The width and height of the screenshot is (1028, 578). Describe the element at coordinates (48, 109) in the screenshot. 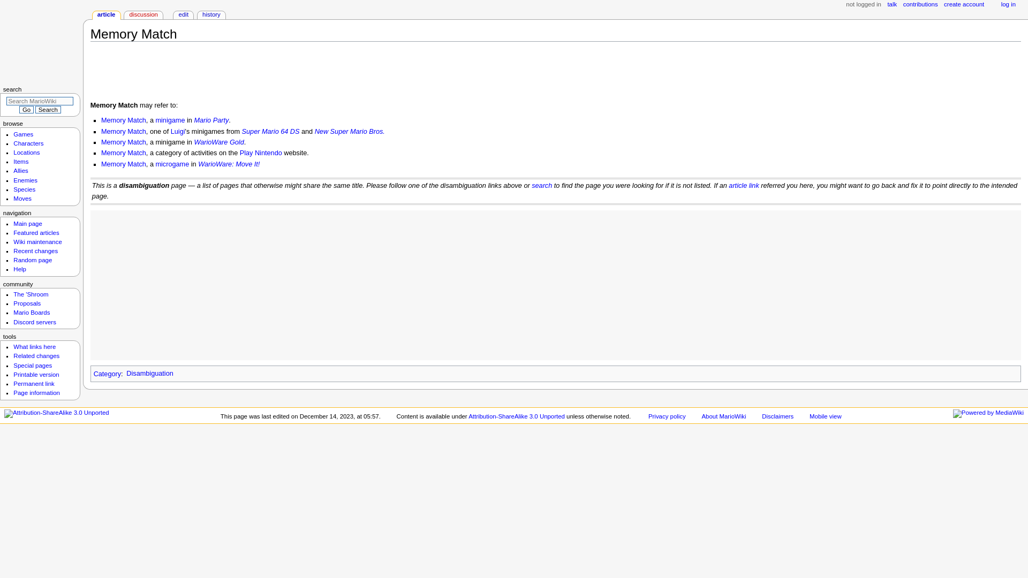

I see `Search` at that location.